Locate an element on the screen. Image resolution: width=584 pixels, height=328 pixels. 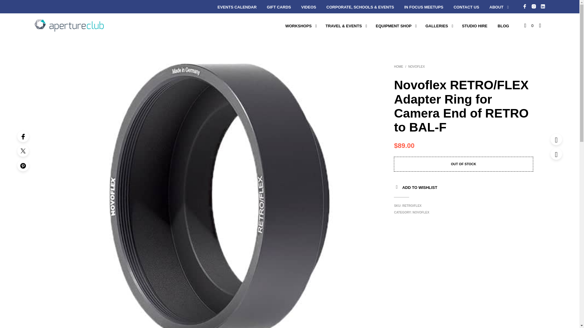
EVENTS CALENDAR is located at coordinates (237, 7).